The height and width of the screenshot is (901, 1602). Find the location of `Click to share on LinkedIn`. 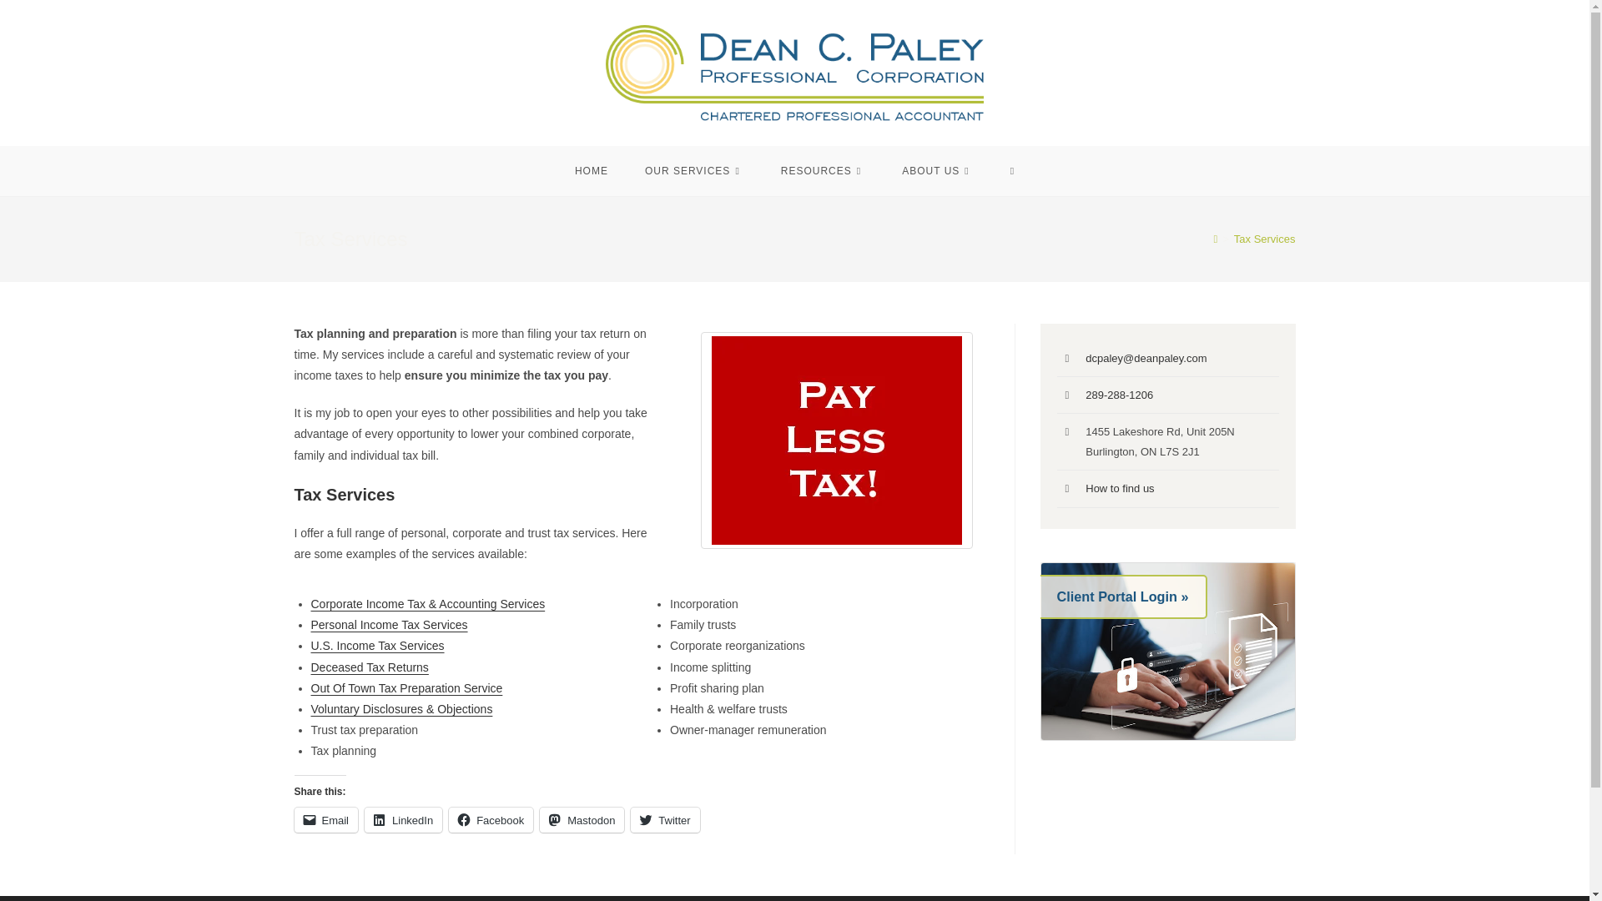

Click to share on LinkedIn is located at coordinates (403, 819).